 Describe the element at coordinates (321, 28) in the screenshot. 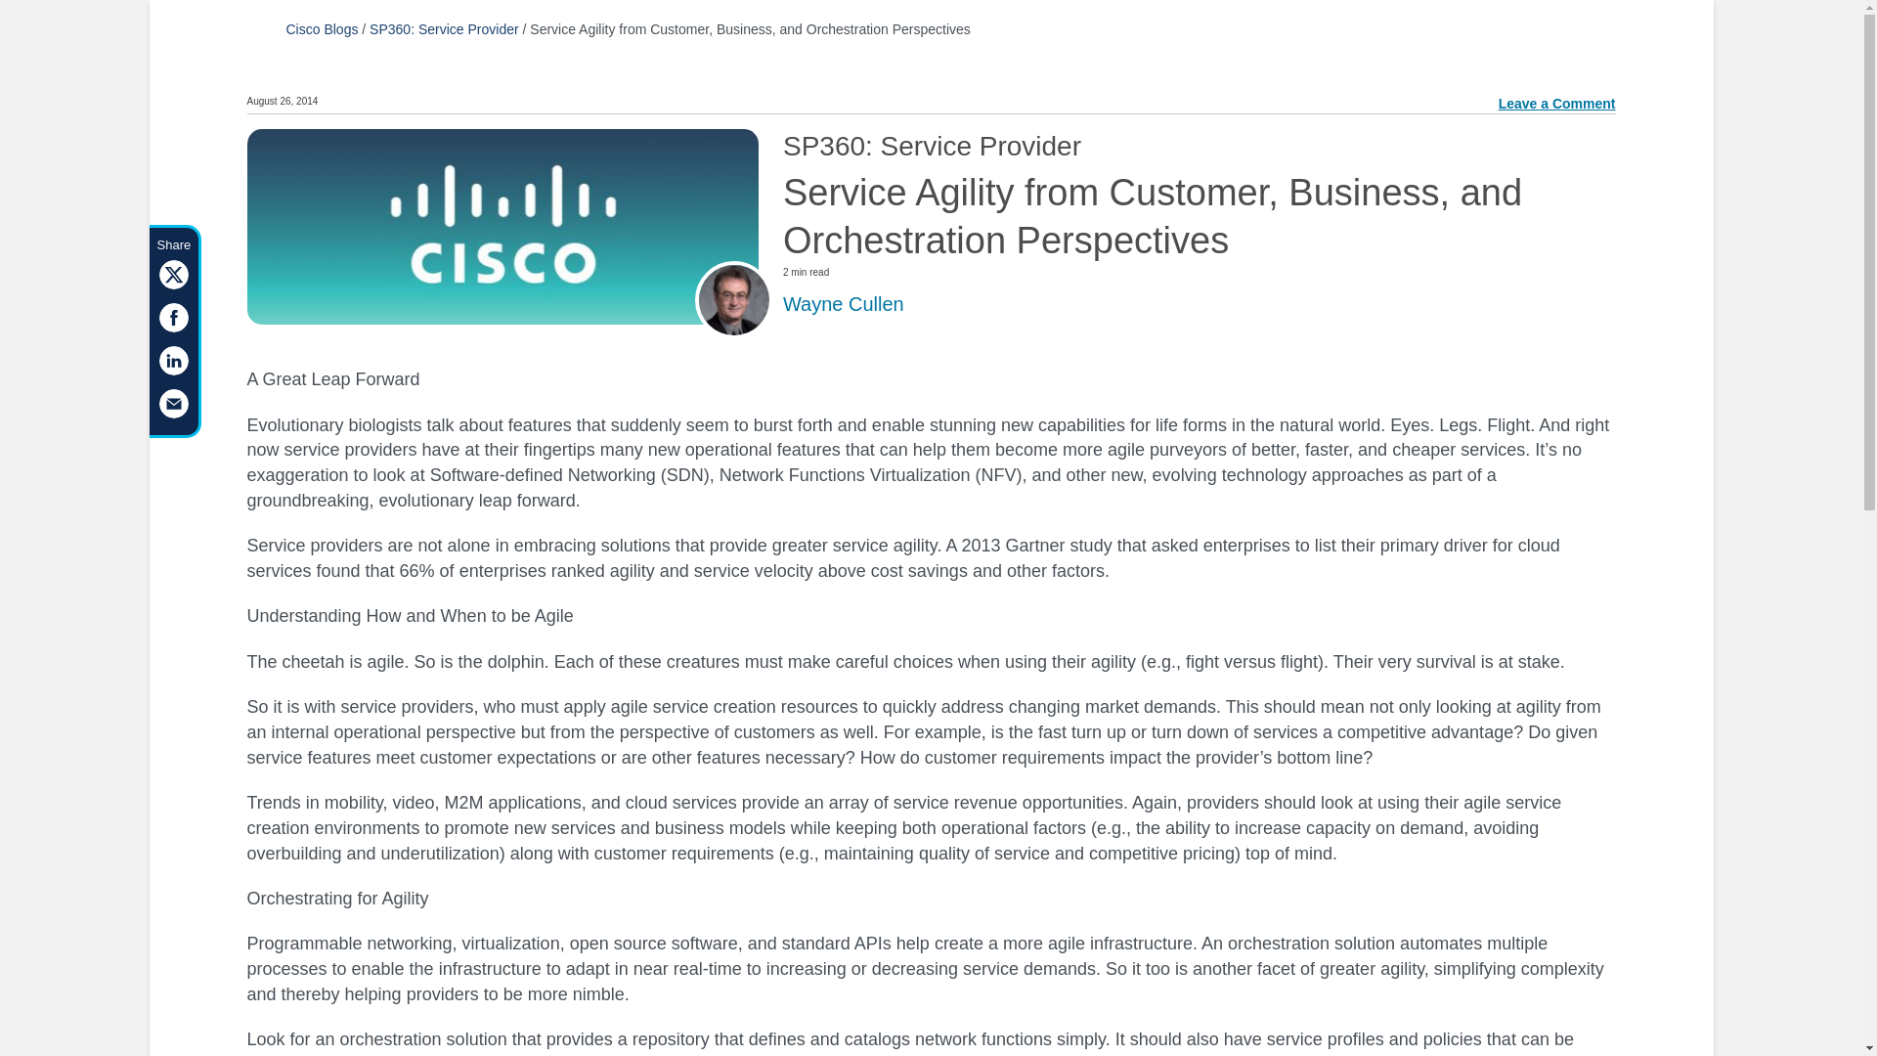

I see `Cisco Blogs` at that location.